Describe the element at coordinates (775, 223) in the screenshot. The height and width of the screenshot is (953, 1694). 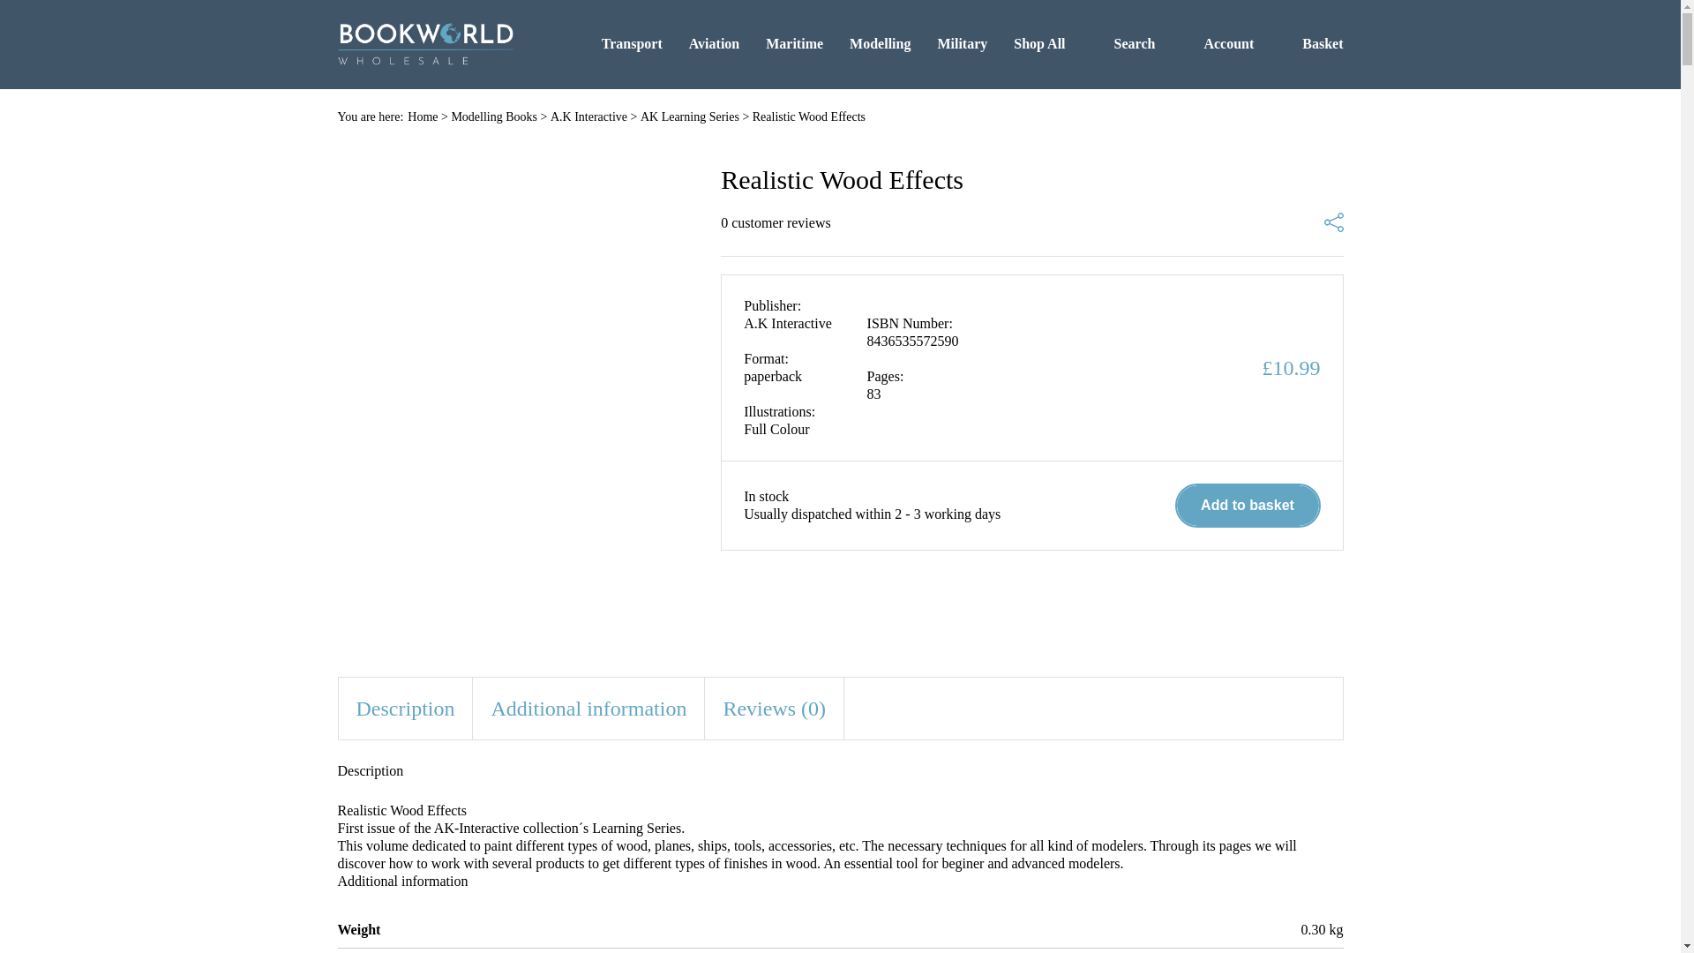
I see `0 customer reviews` at that location.